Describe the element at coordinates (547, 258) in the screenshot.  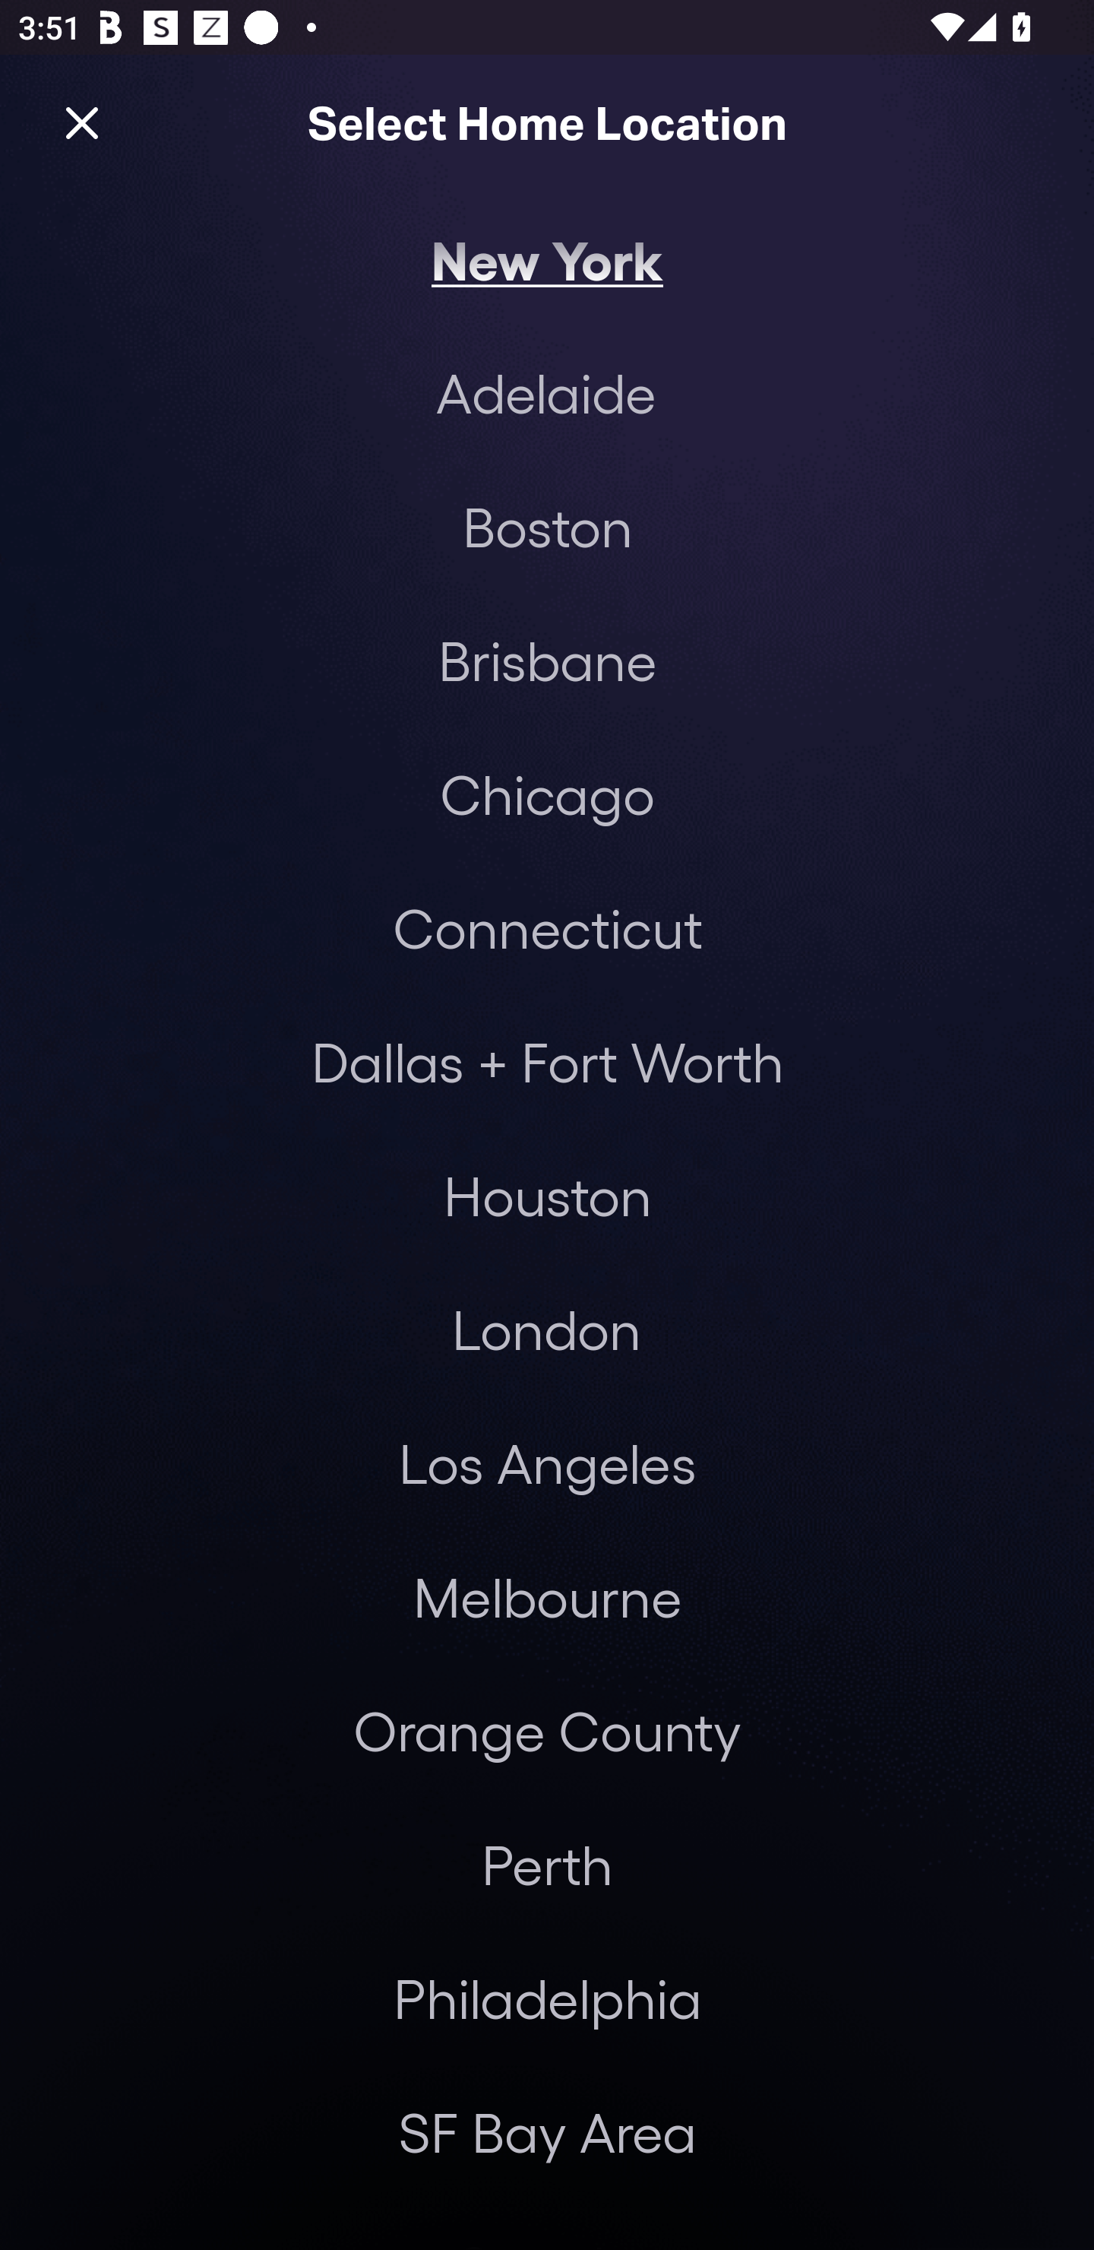
I see `New York` at that location.